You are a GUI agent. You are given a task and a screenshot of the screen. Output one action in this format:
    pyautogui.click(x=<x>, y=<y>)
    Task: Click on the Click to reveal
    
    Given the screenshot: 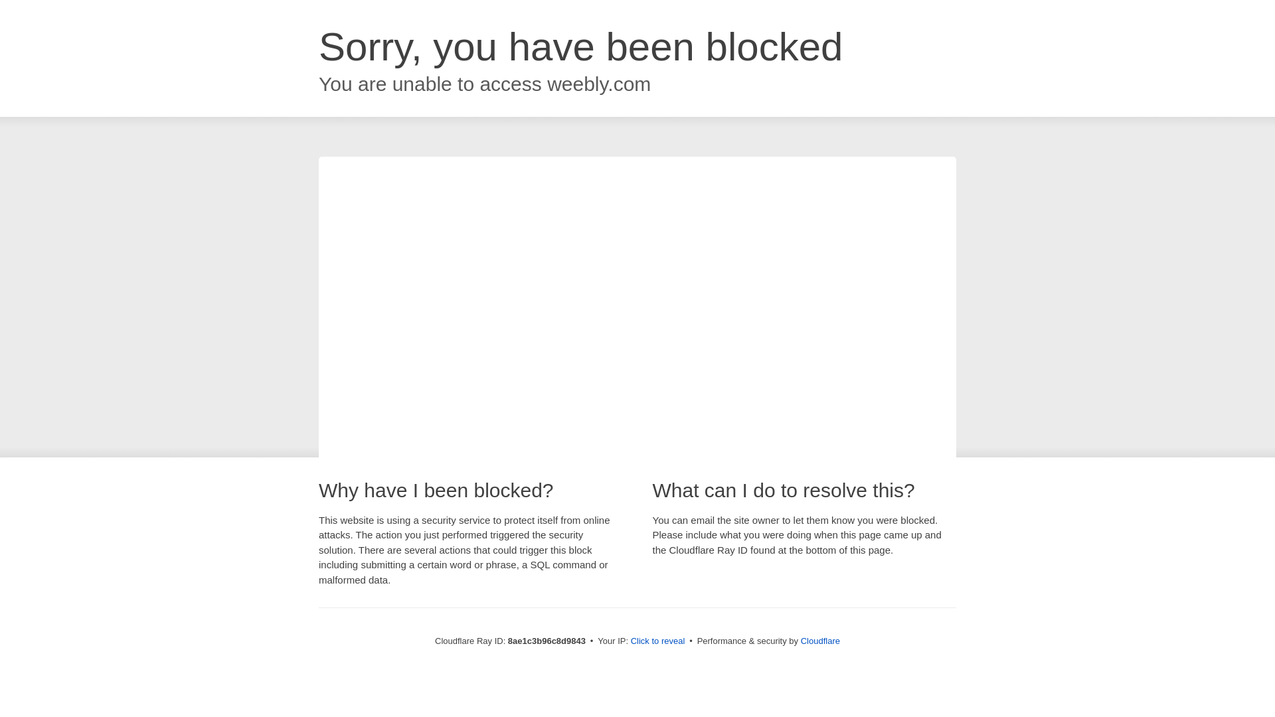 What is the action you would take?
    pyautogui.click(x=658, y=641)
    